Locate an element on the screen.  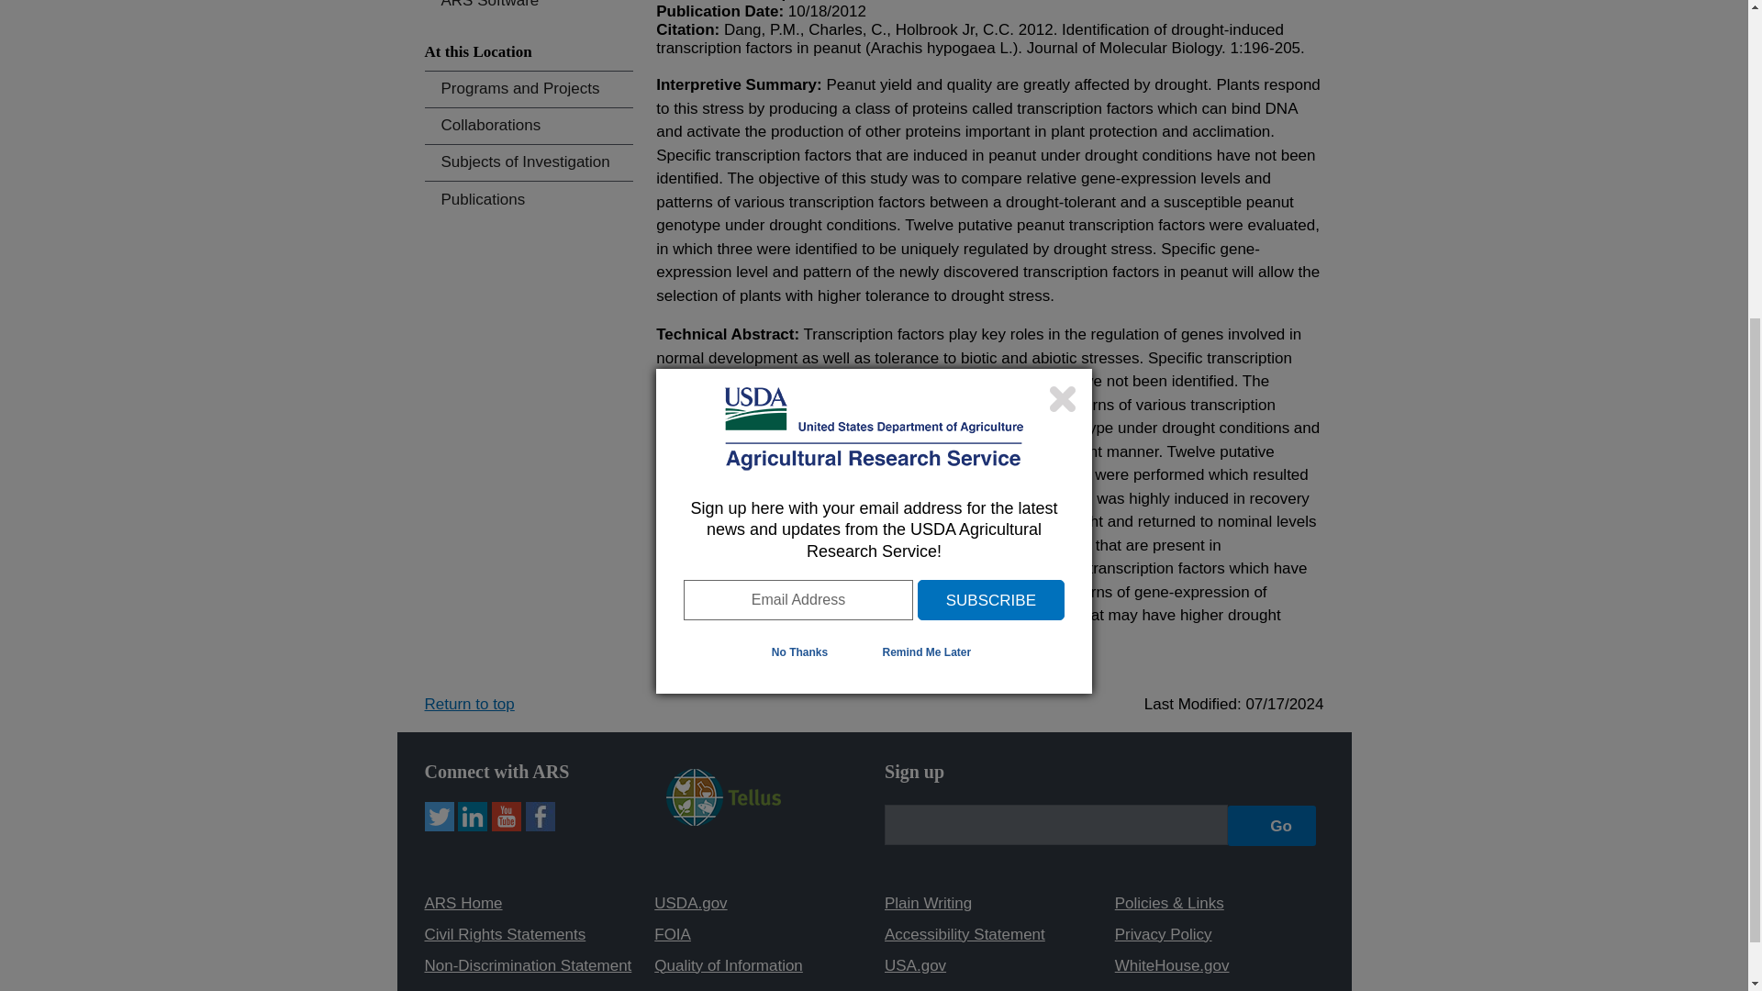
Tellus is located at coordinates (723, 796).